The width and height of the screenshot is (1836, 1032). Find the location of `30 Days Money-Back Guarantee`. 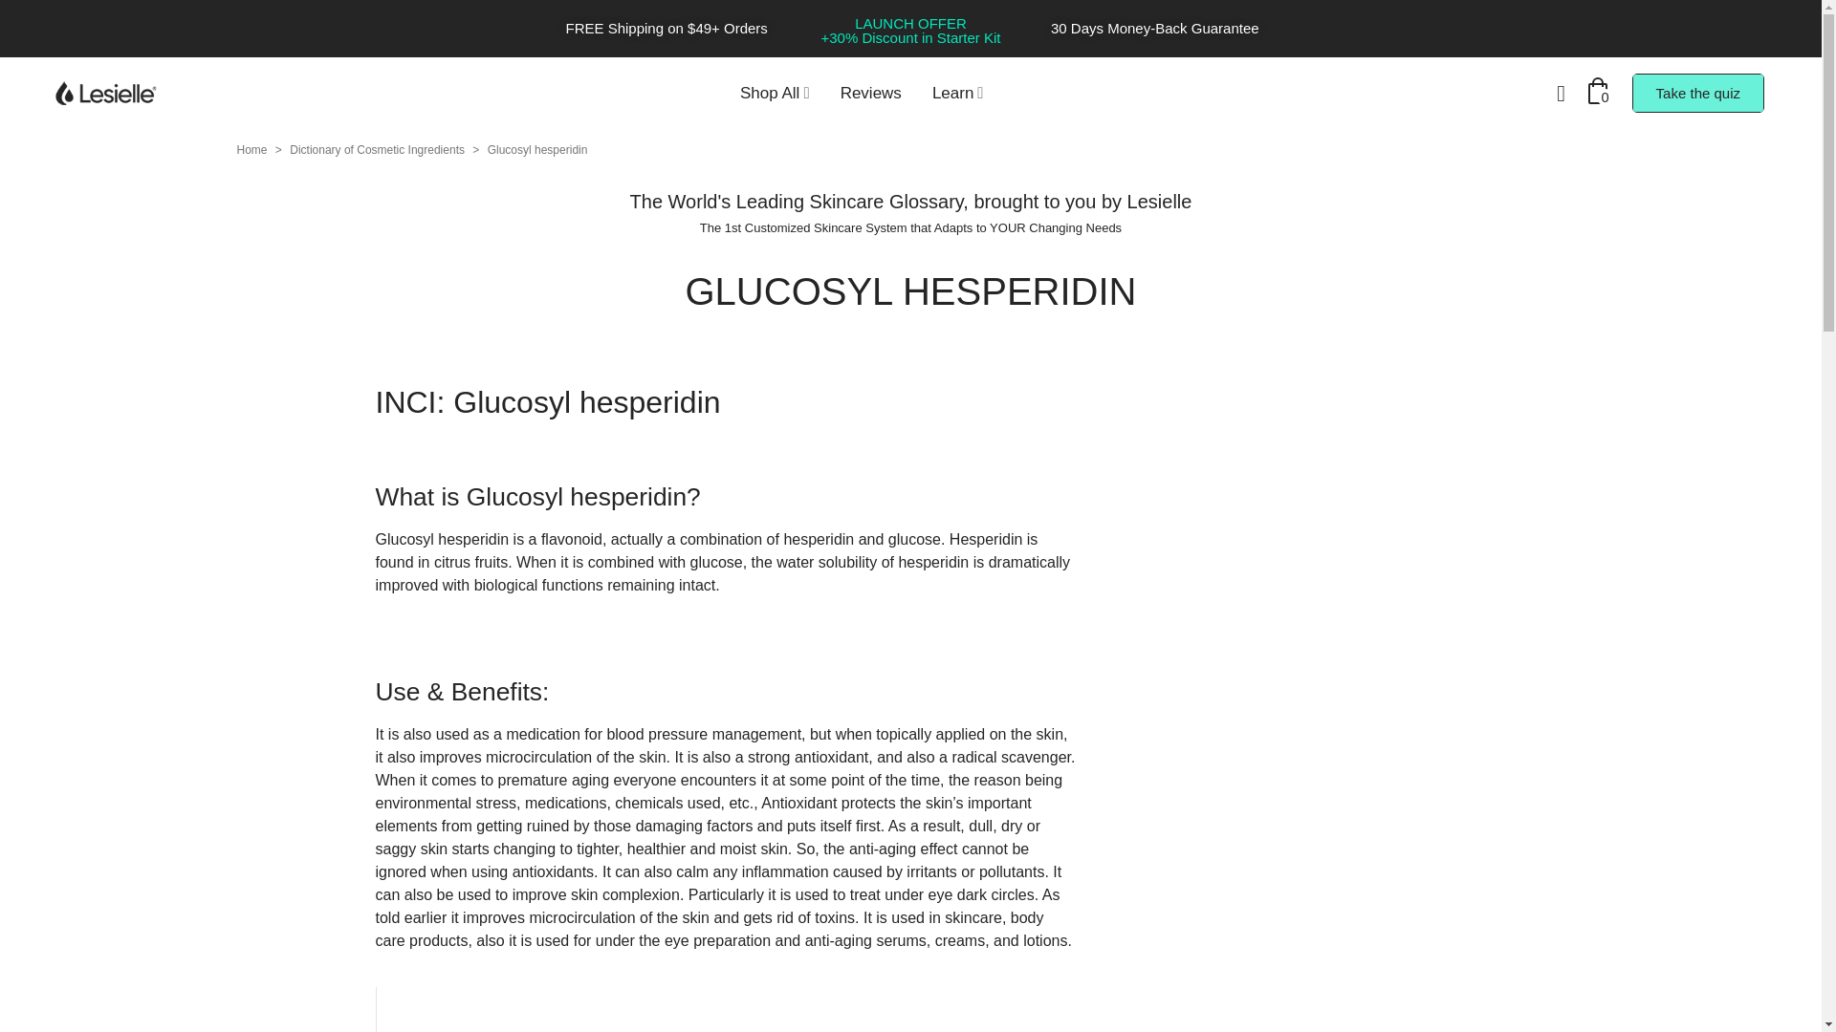

30 Days Money-Back Guarantee is located at coordinates (1155, 27).